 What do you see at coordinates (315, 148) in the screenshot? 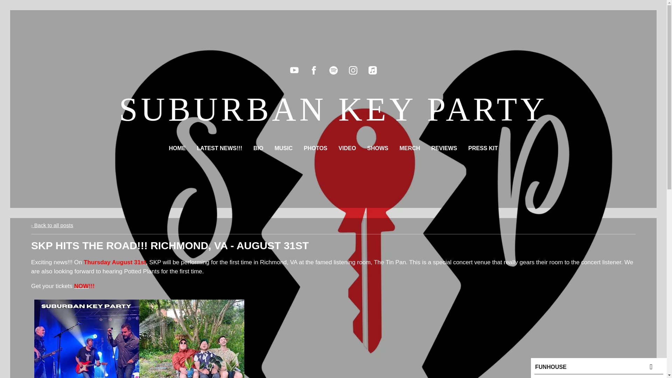
I see `PHOTOS` at bounding box center [315, 148].